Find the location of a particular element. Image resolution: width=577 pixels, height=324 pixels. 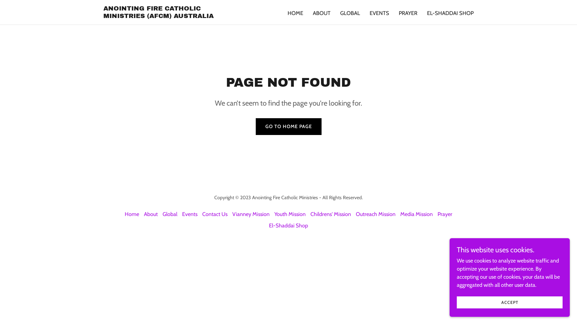

ABOUT is located at coordinates (322, 13).